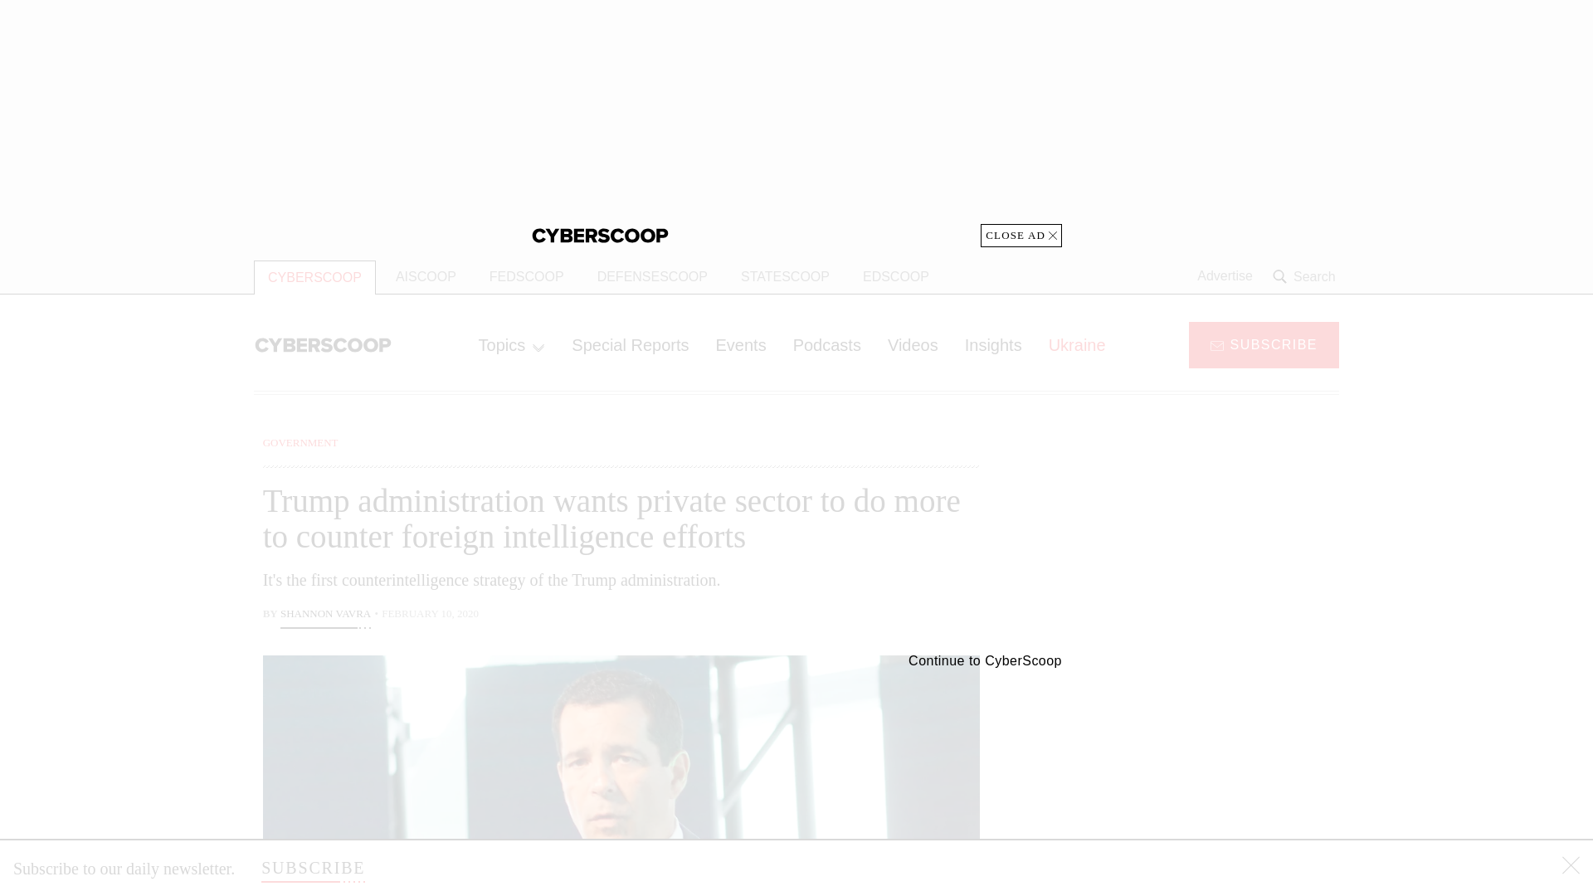 The width and height of the screenshot is (1593, 896). I want to click on Ukraine, so click(1077, 344).